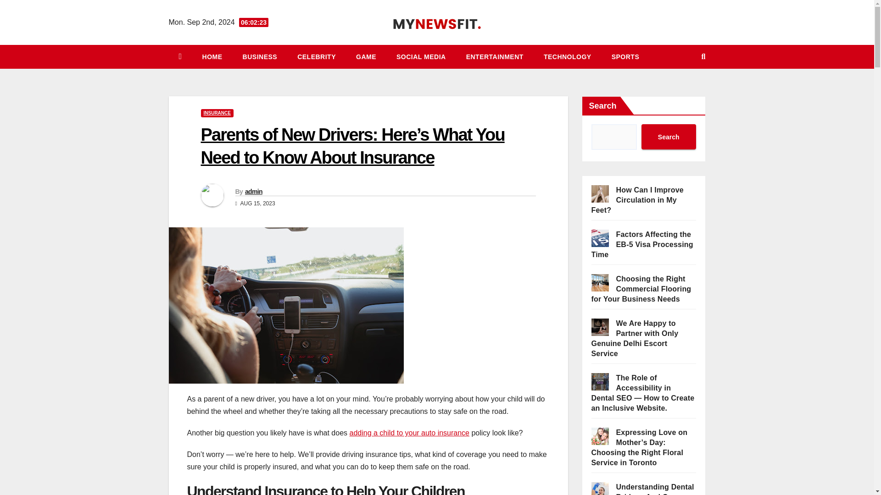 The image size is (881, 495). Describe the element at coordinates (421, 57) in the screenshot. I see `SOCIAL MEDIA` at that location.